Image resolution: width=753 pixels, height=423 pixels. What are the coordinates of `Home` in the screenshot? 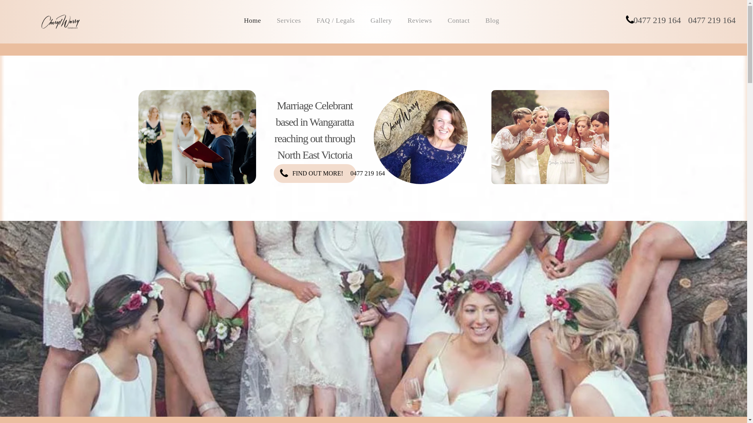 It's located at (253, 20).